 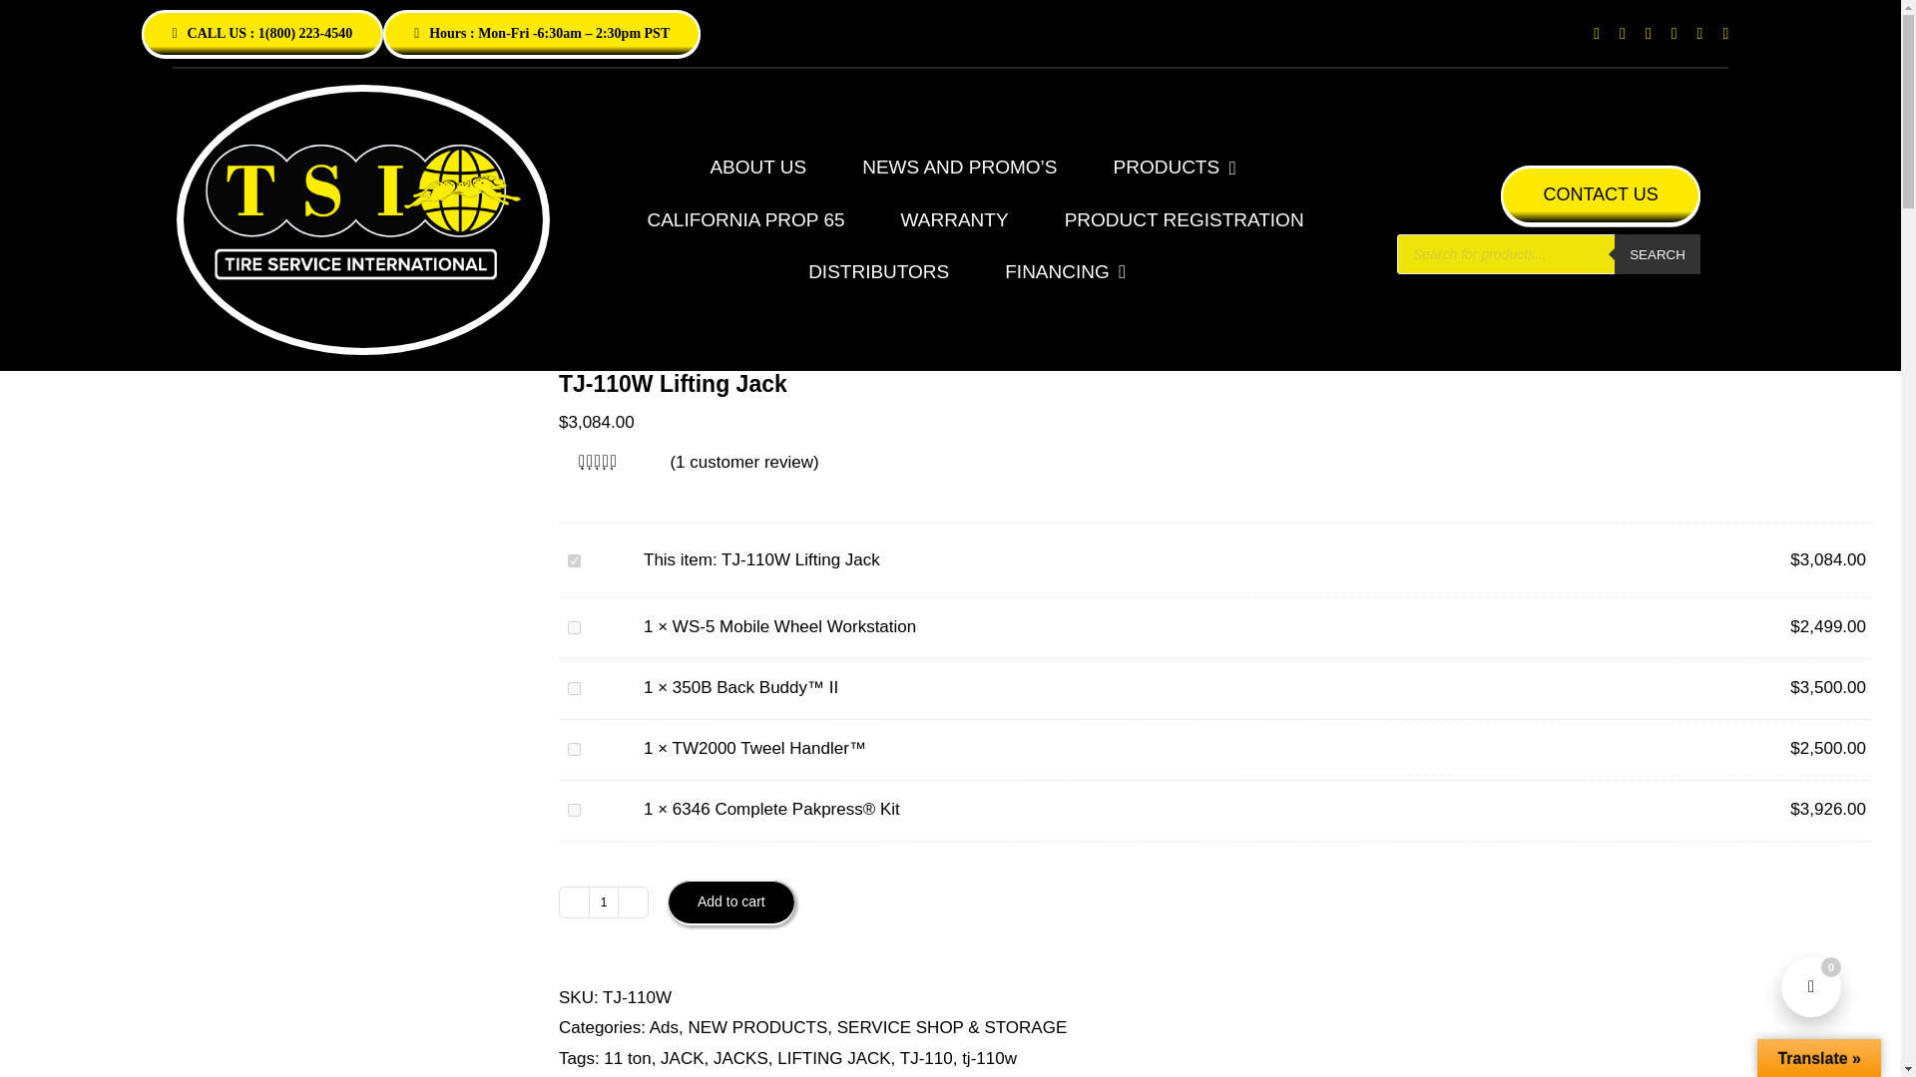 What do you see at coordinates (573, 560) in the screenshot?
I see `on` at bounding box center [573, 560].